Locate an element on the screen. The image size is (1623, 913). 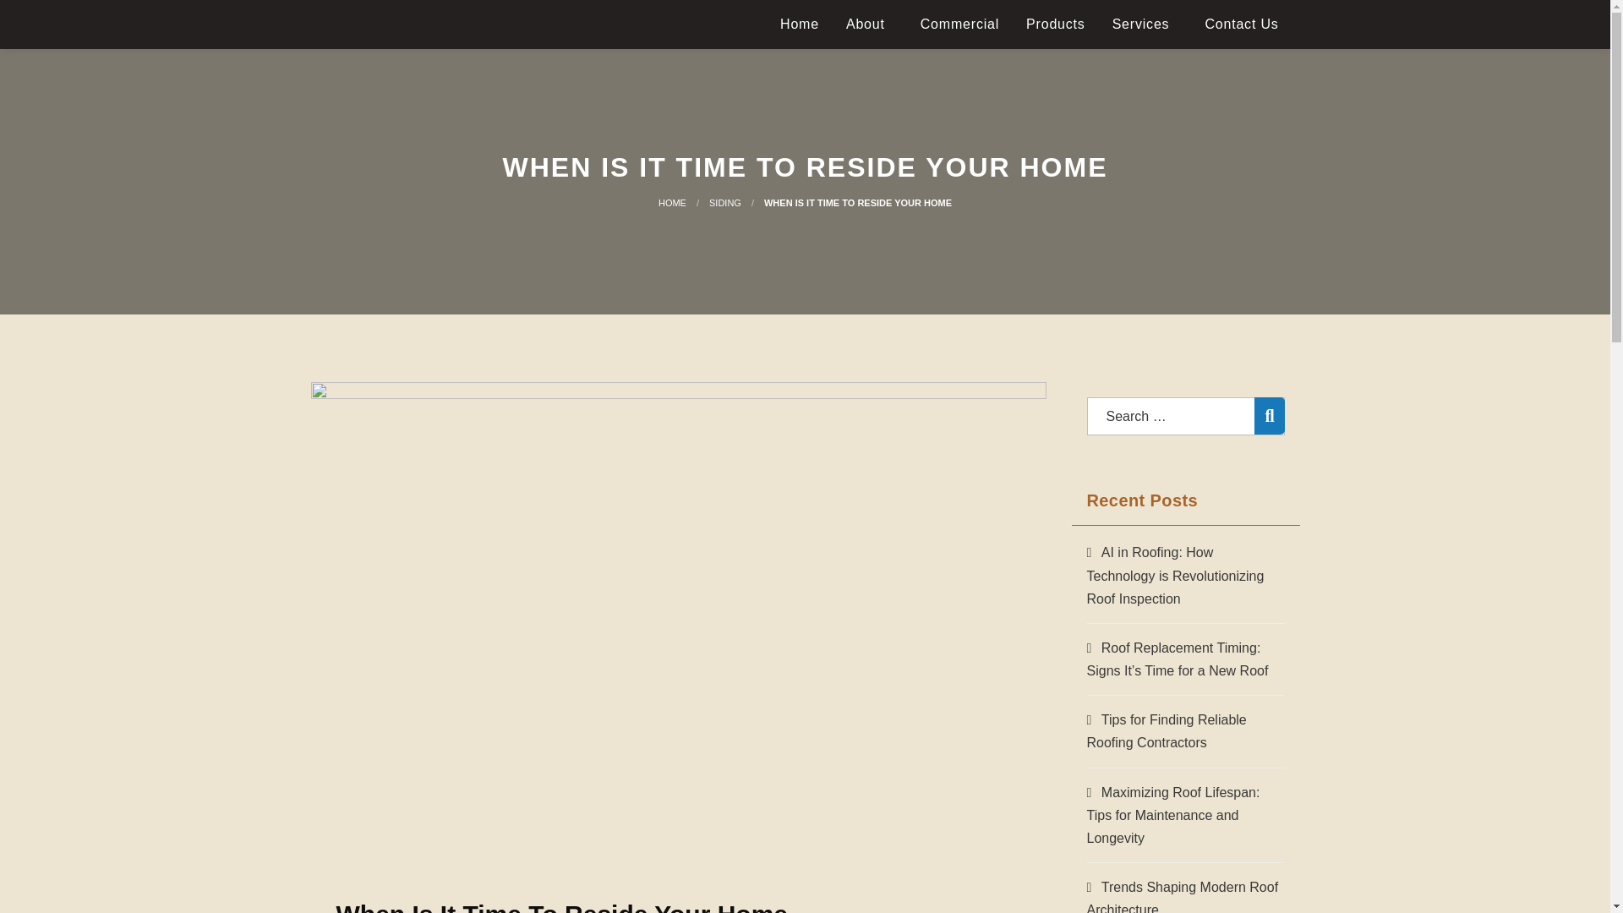
About is located at coordinates (869, 24).